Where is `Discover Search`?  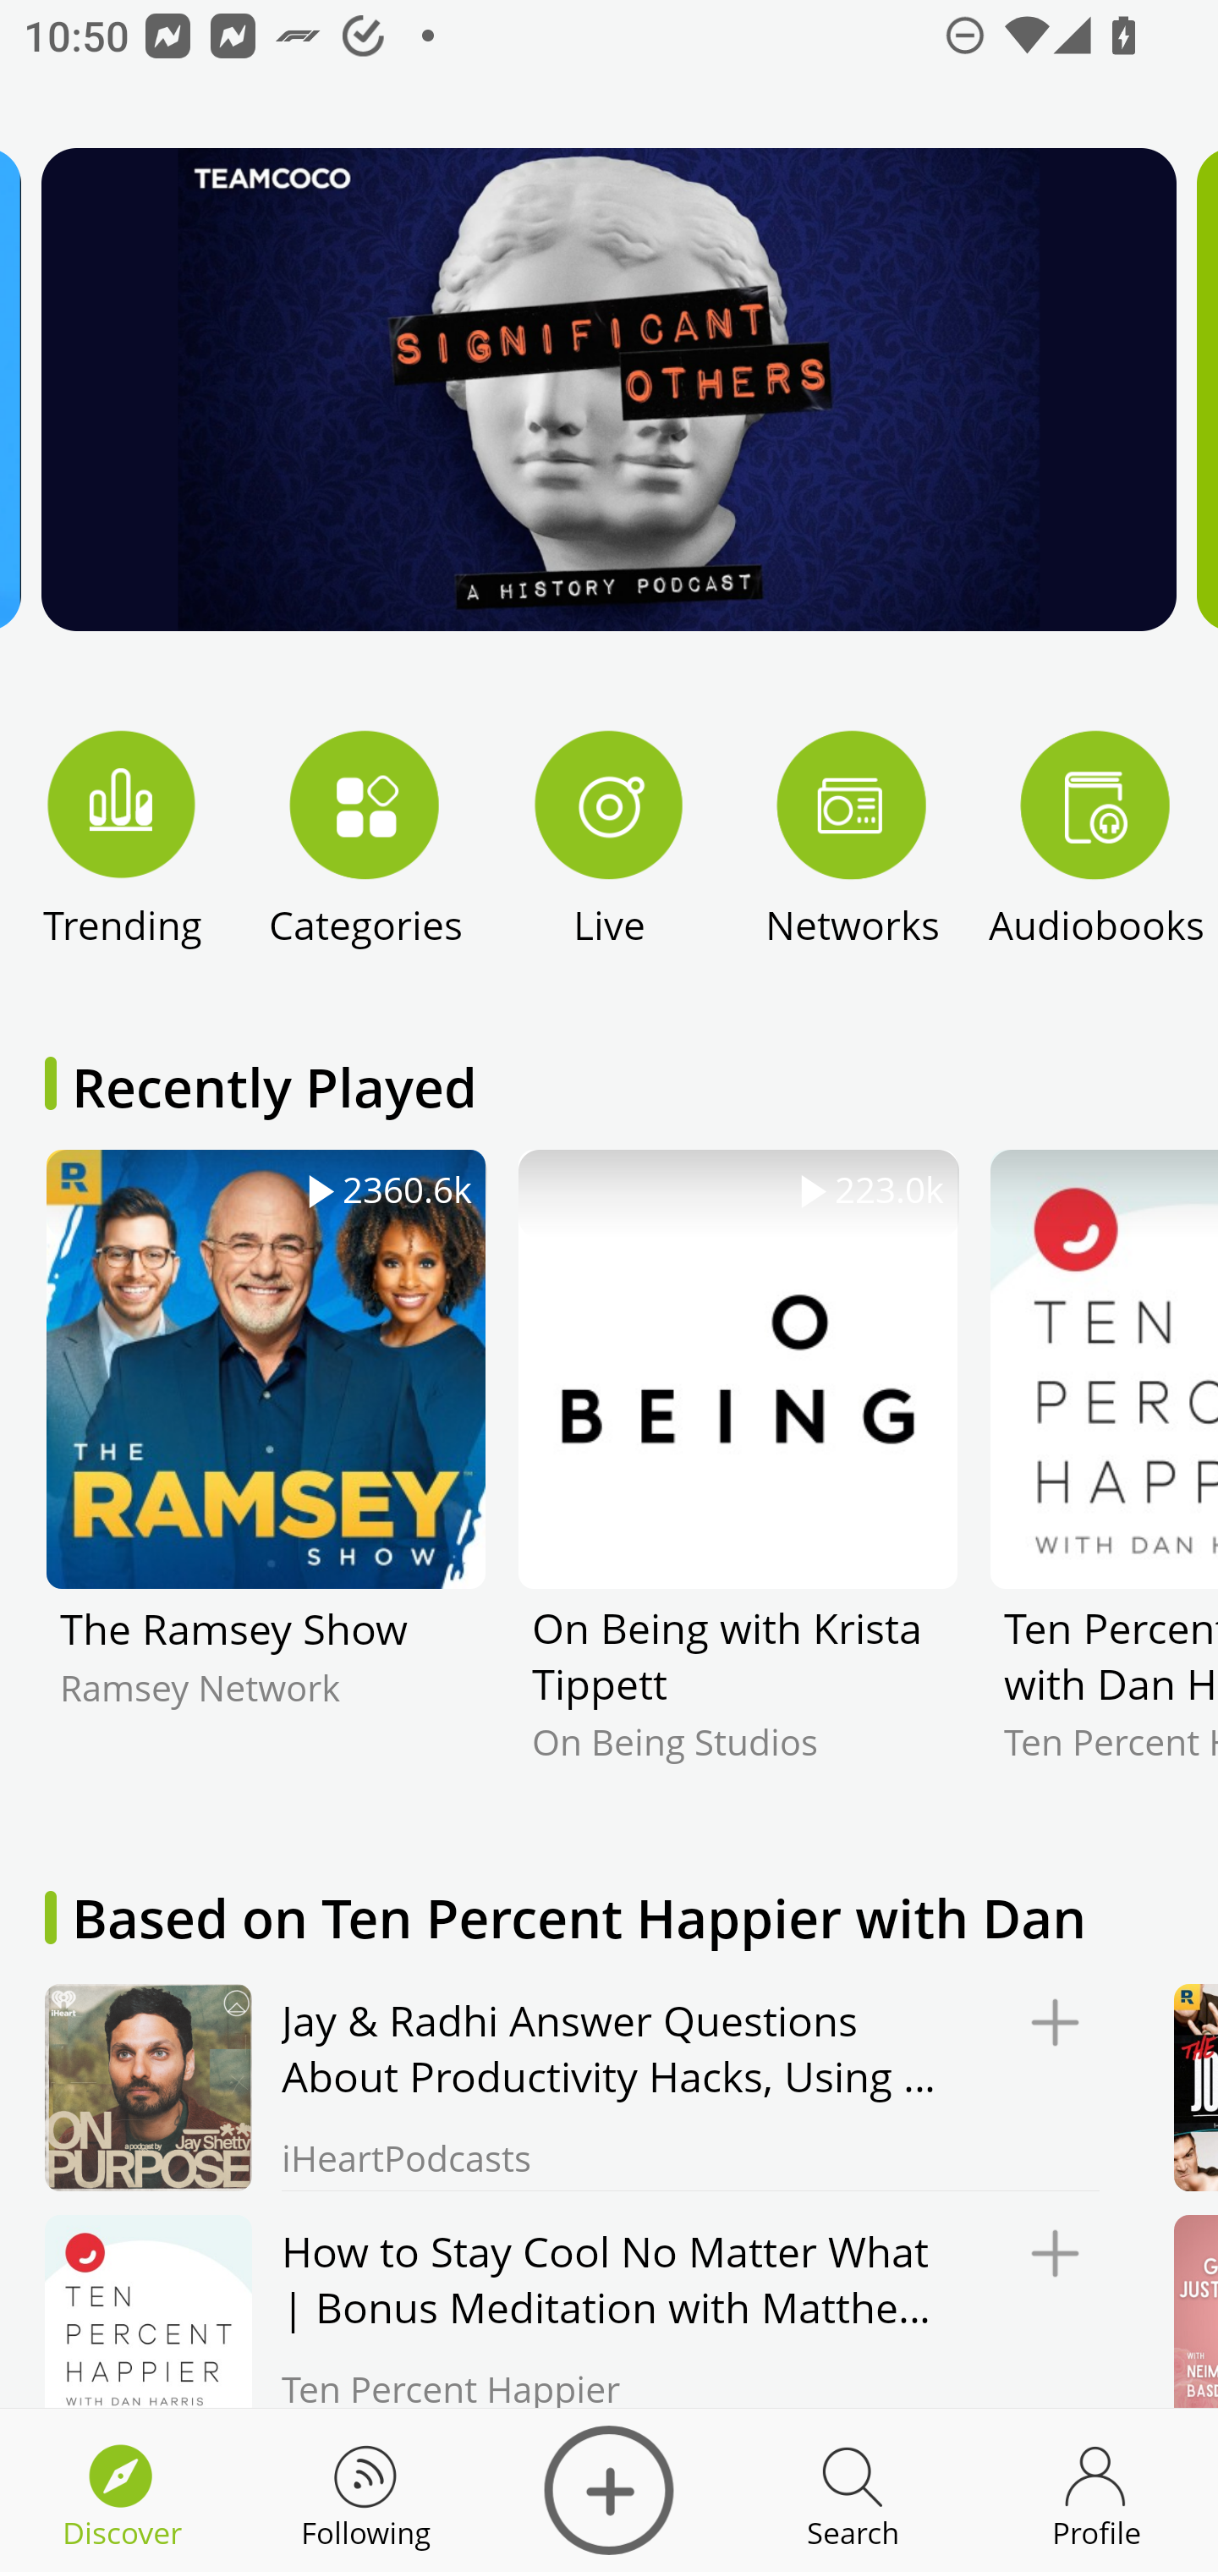
Discover Search is located at coordinates (853, 2491).